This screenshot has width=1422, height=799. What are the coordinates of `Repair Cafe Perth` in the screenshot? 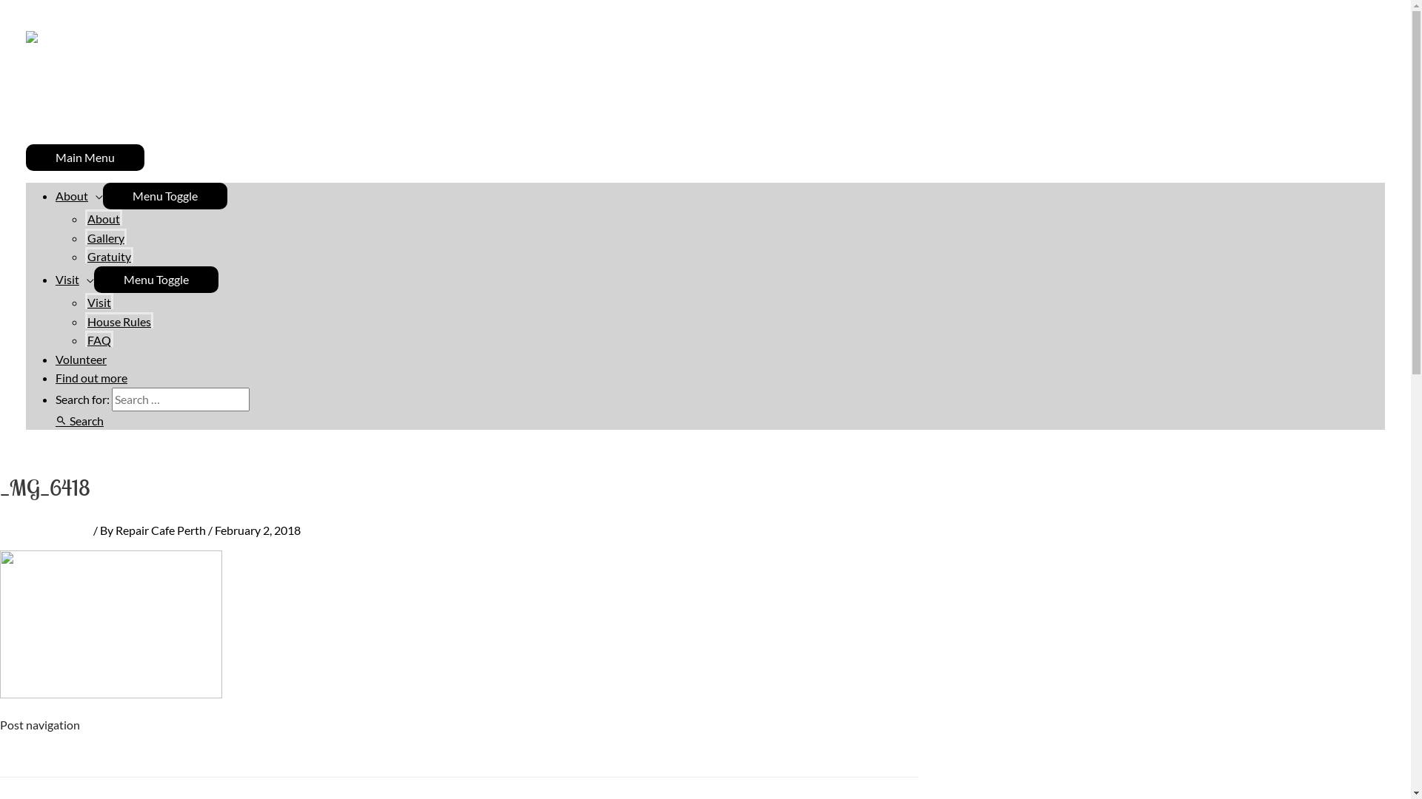 It's located at (161, 530).